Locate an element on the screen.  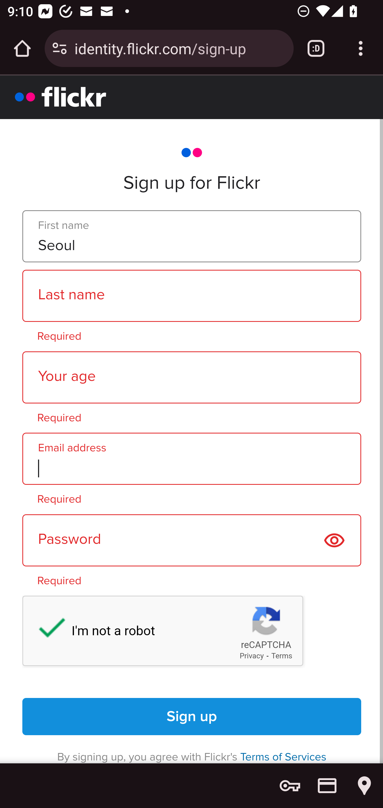
Connection is secure is located at coordinates (60, 48).